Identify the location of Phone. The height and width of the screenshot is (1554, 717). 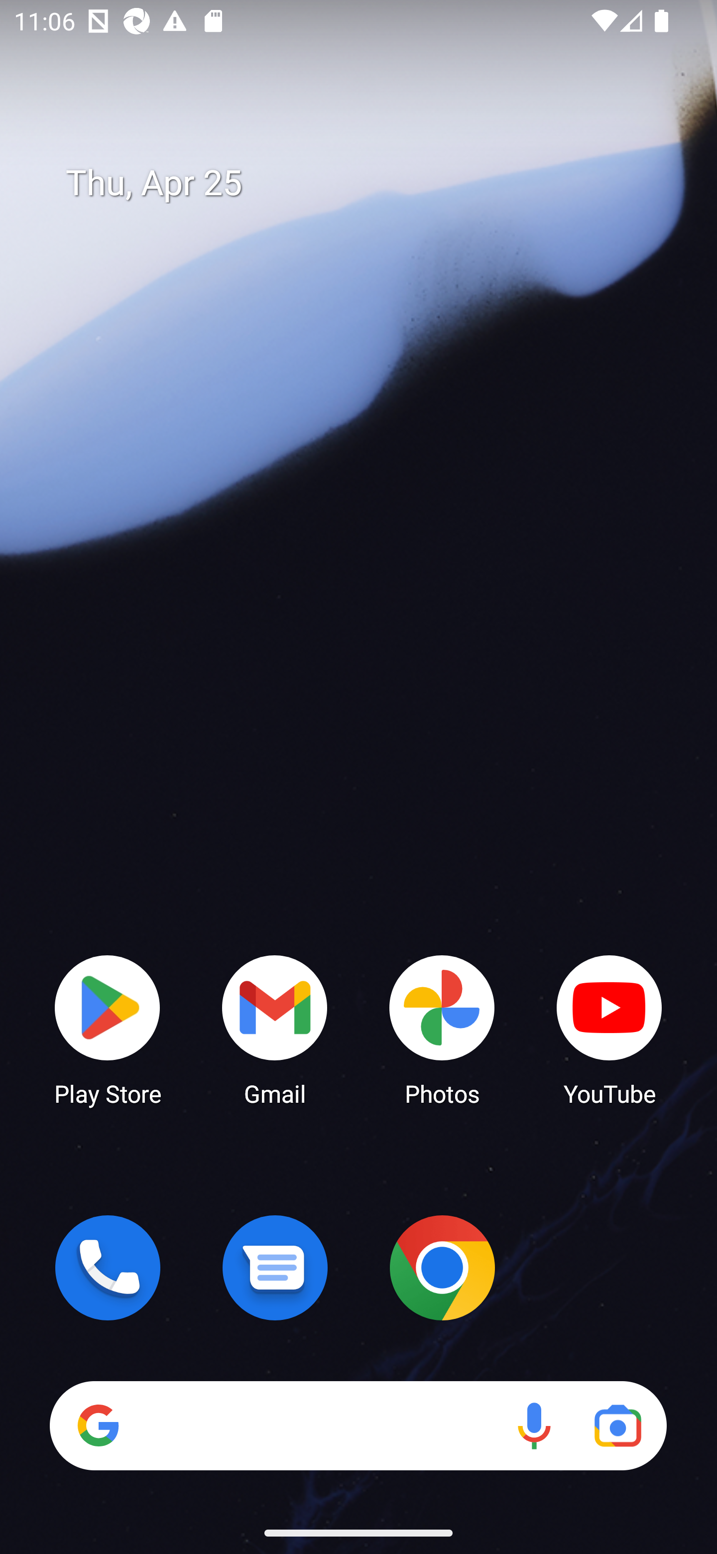
(108, 1268).